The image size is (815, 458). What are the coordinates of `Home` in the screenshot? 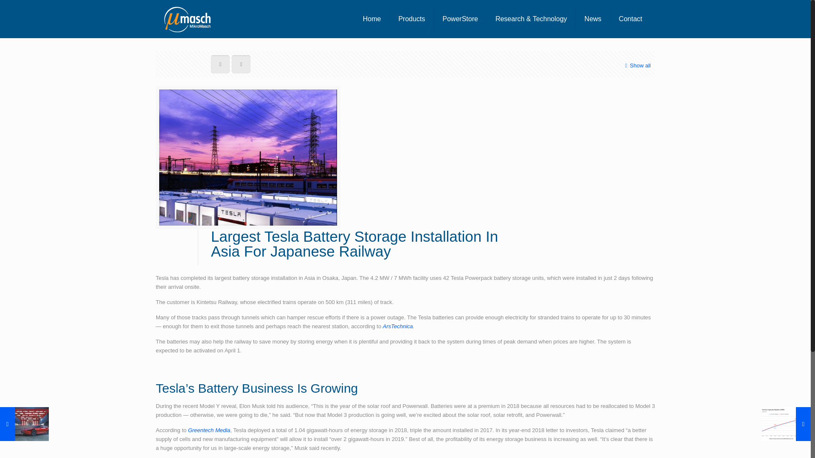 It's located at (372, 19).